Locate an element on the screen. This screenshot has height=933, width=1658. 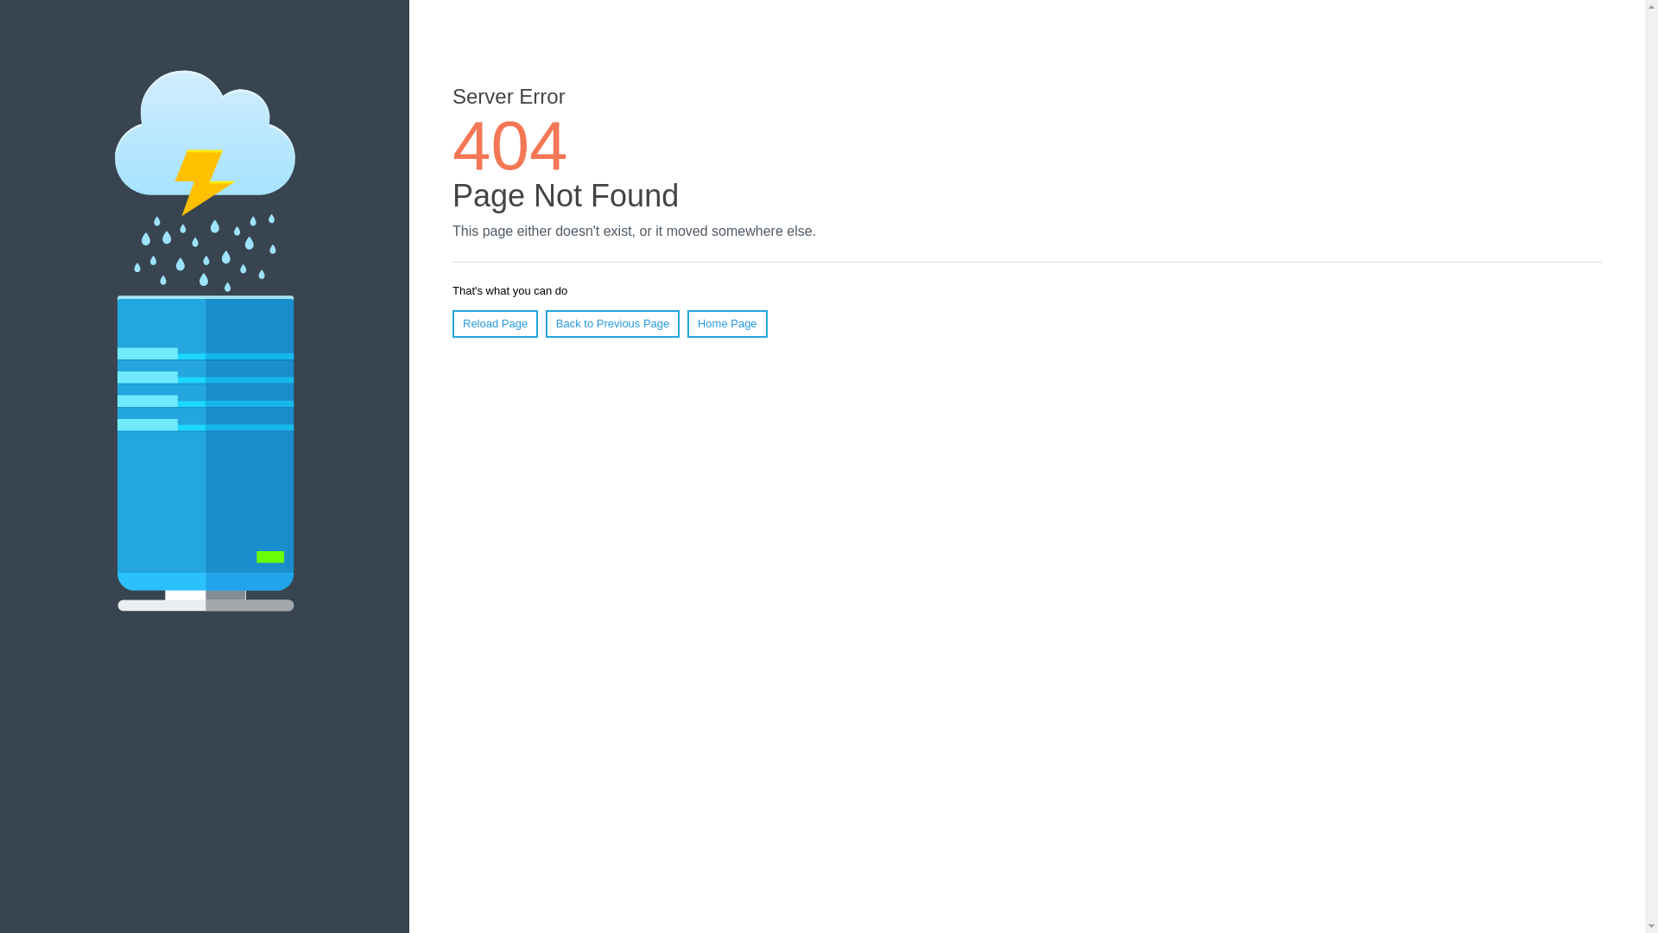
Home Page is located at coordinates (727, 324).